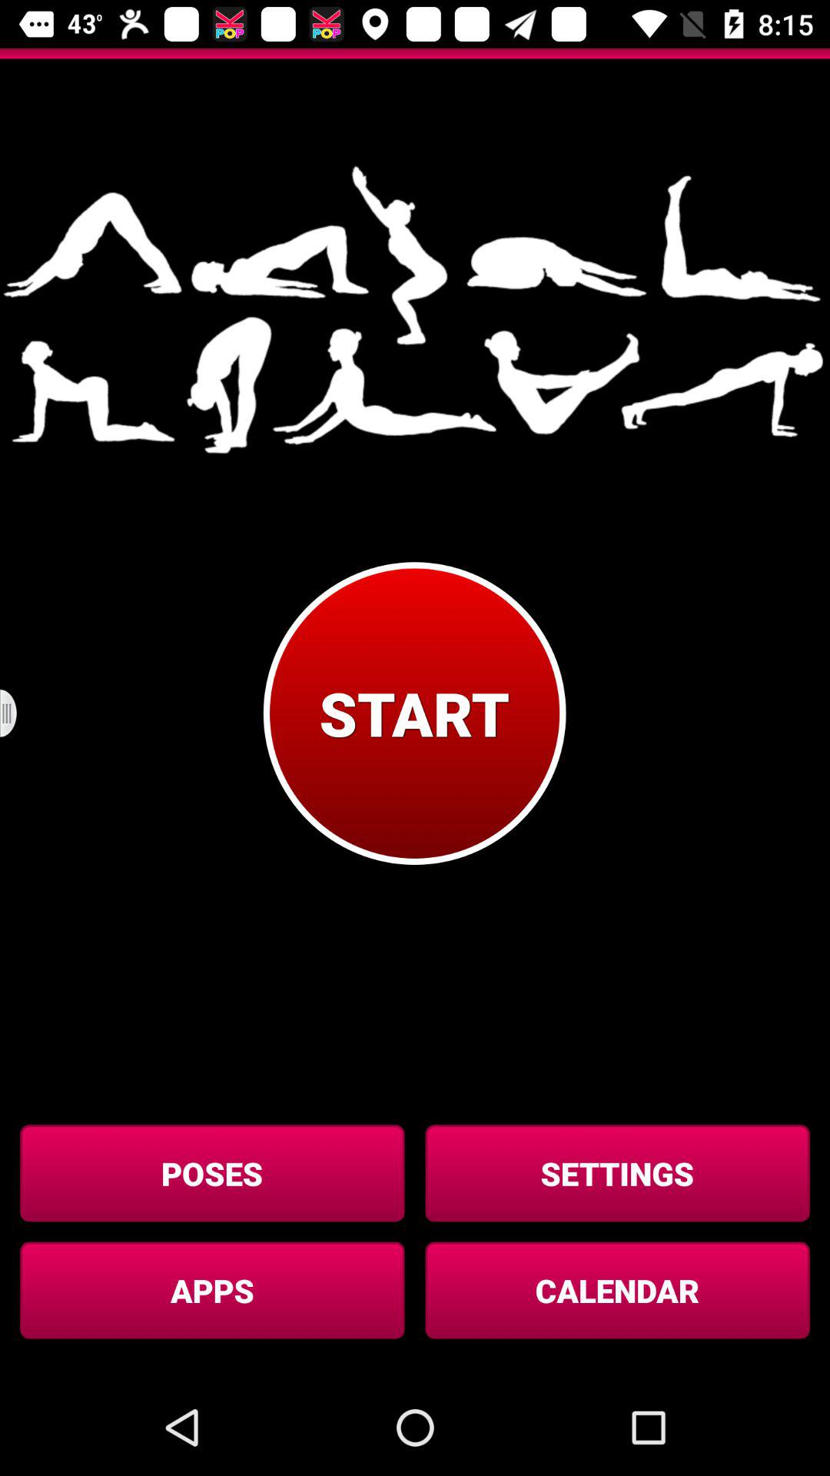 The width and height of the screenshot is (830, 1476). I want to click on launch the button to the left of calendar button, so click(212, 1290).